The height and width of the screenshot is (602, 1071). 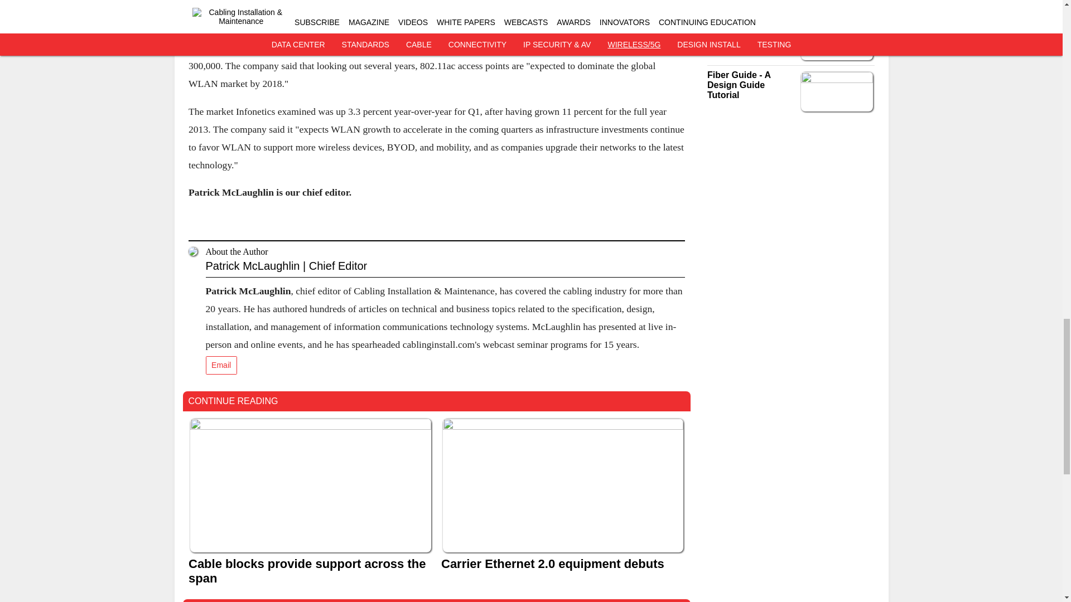 I want to click on Carrier Ethernet 2.0 equipment debuts, so click(x=562, y=563).